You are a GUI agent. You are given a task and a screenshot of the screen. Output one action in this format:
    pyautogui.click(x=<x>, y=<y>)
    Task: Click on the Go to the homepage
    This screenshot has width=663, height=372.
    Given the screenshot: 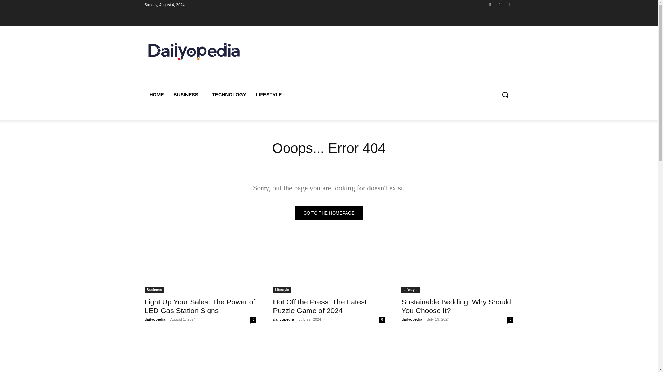 What is the action you would take?
    pyautogui.click(x=329, y=213)
    